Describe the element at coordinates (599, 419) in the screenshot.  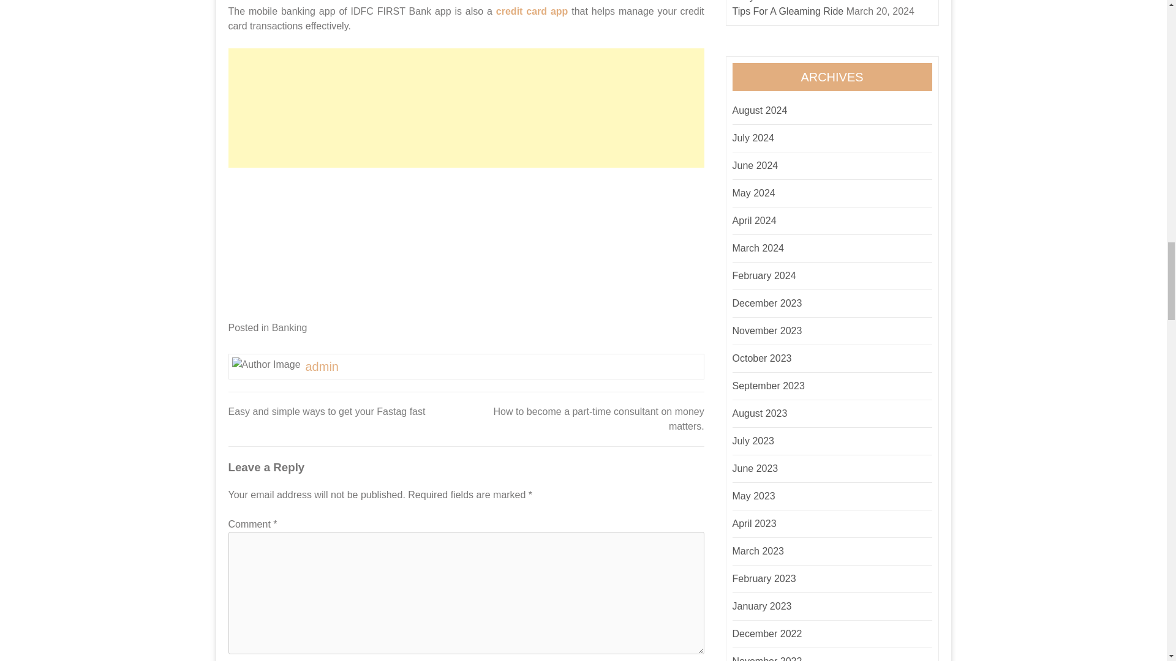
I see `How to become a part-time consultant on money matters.` at that location.